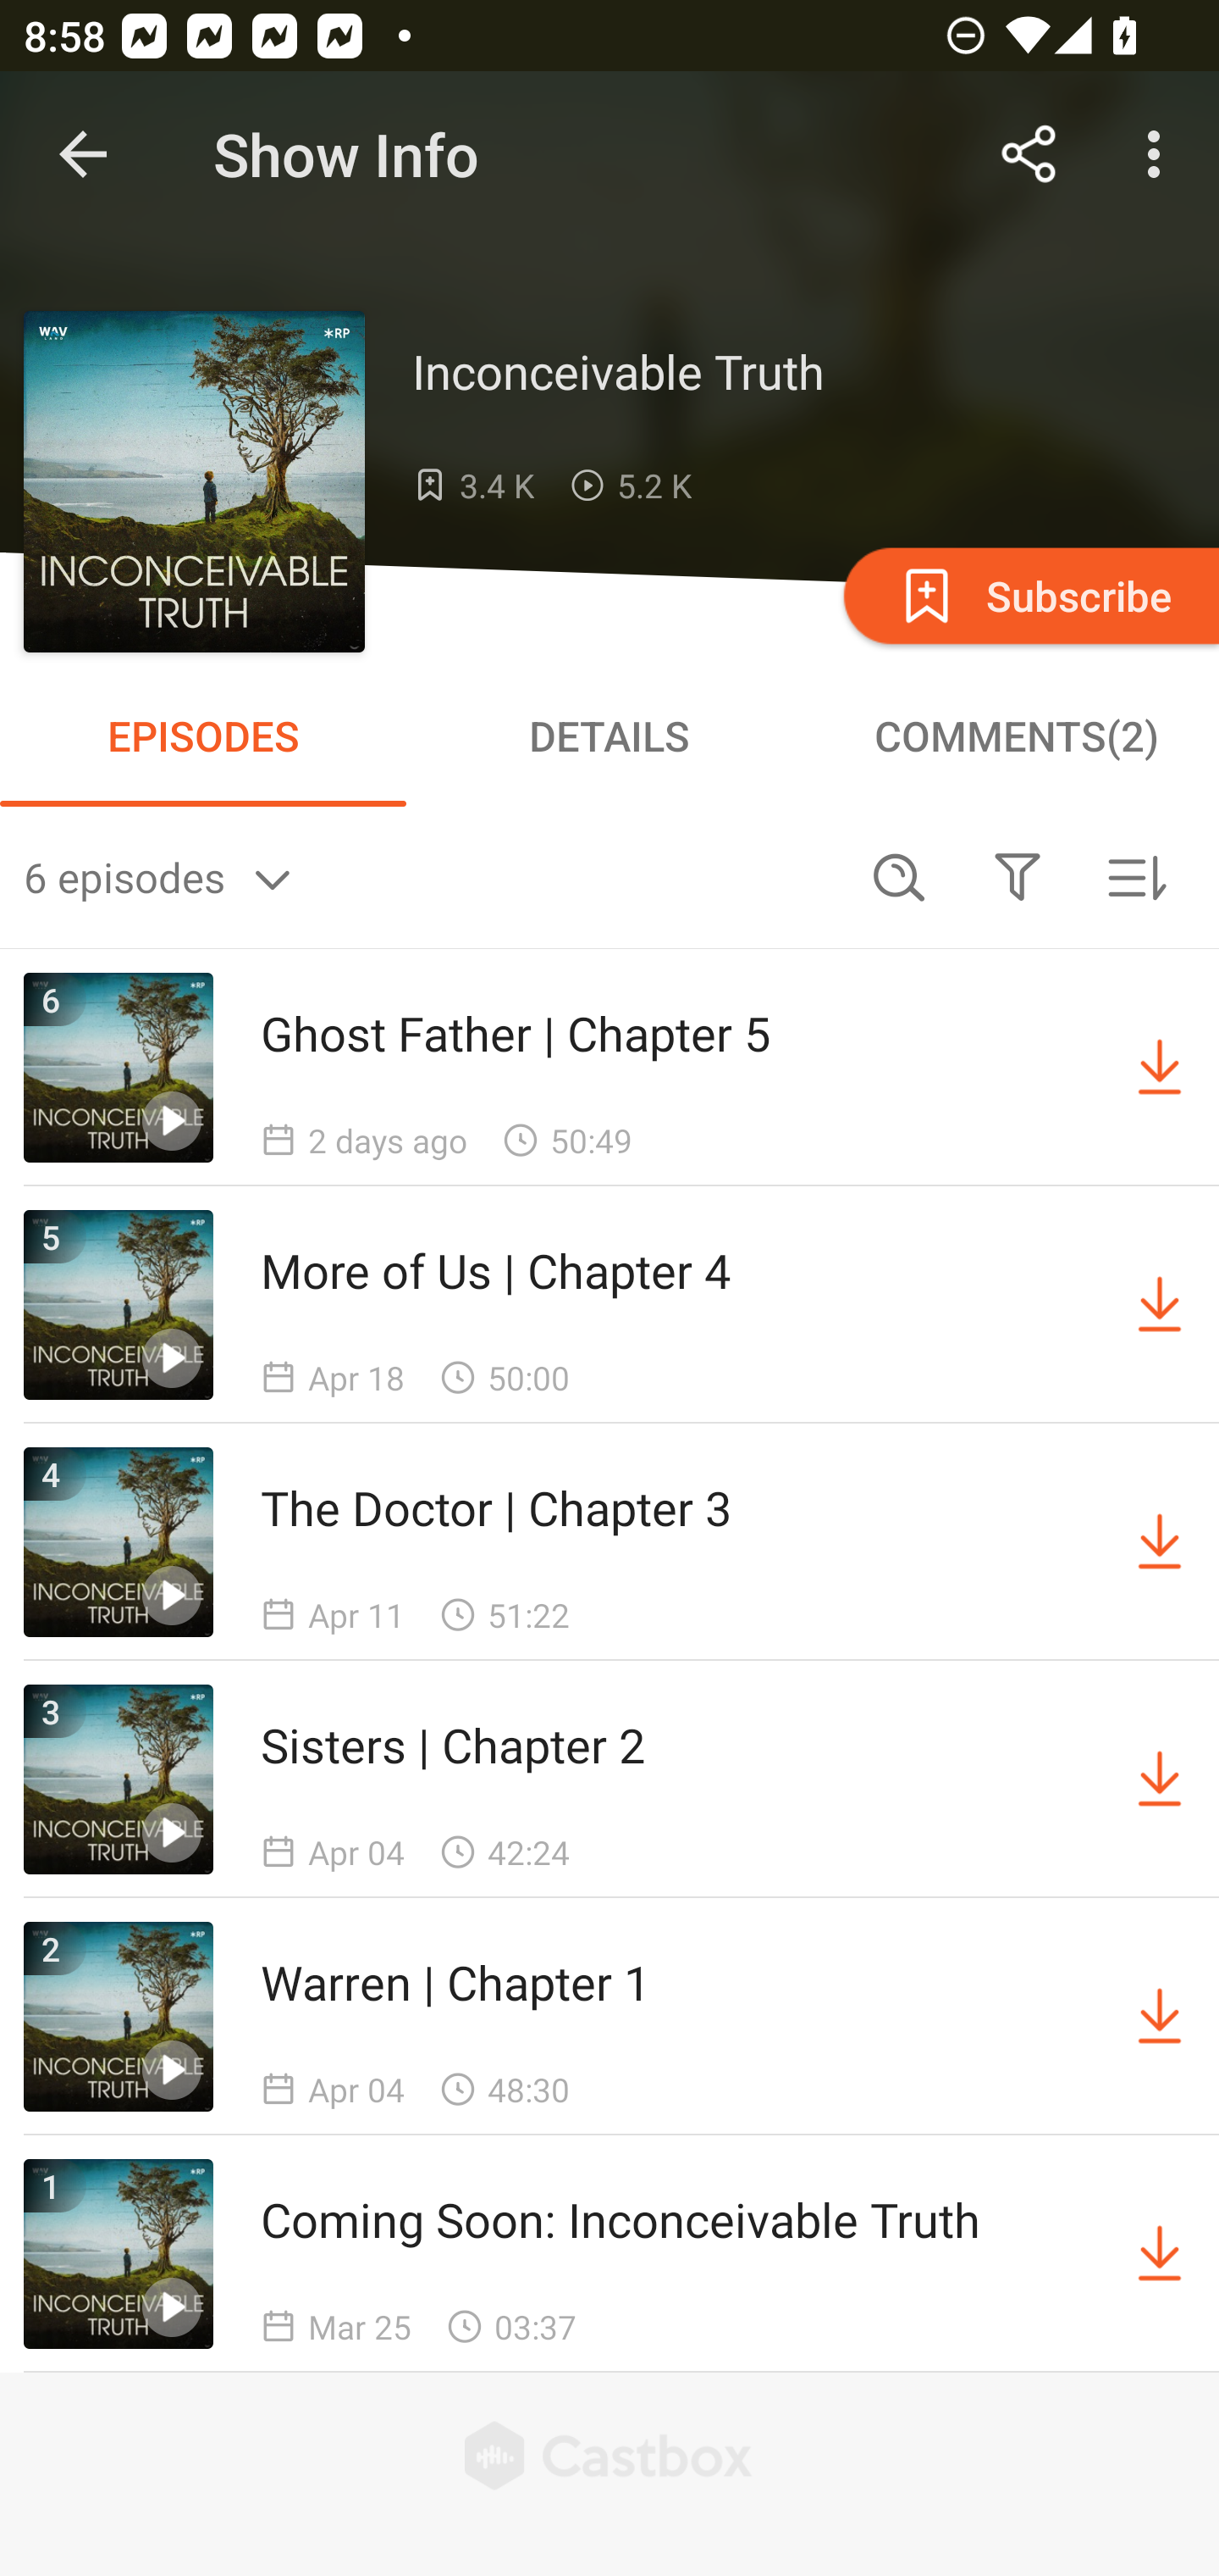  What do you see at coordinates (1160, 154) in the screenshot?
I see `More options` at bounding box center [1160, 154].